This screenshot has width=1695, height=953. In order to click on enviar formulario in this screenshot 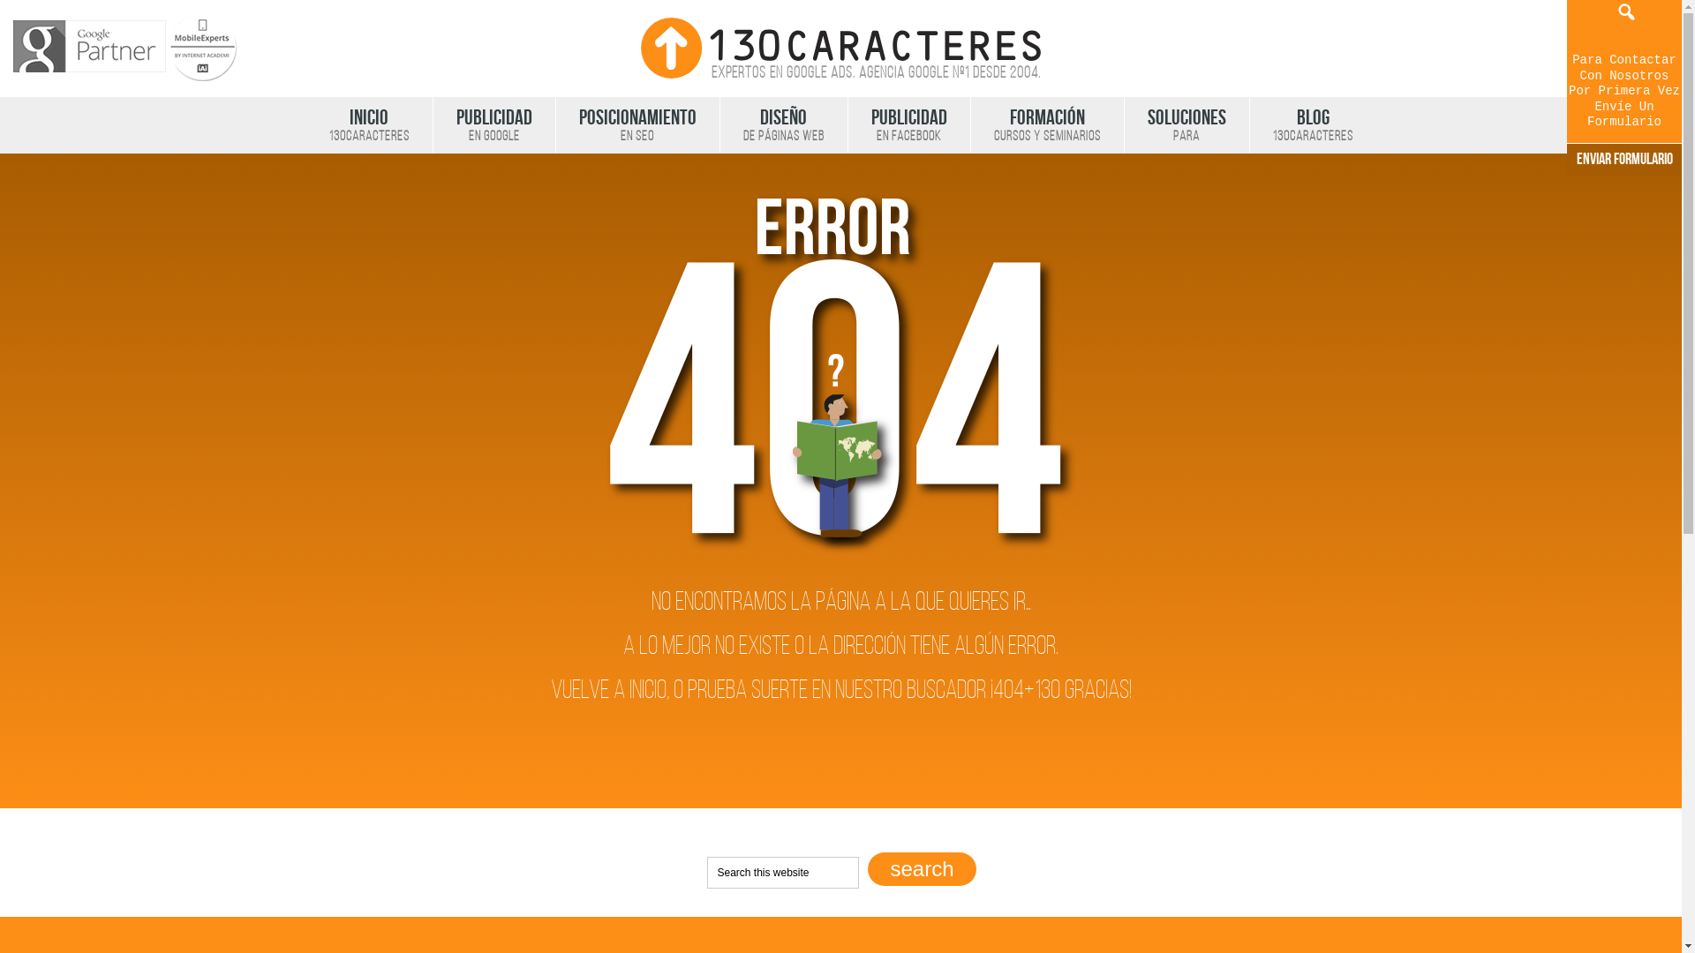, I will do `click(1624, 160)`.